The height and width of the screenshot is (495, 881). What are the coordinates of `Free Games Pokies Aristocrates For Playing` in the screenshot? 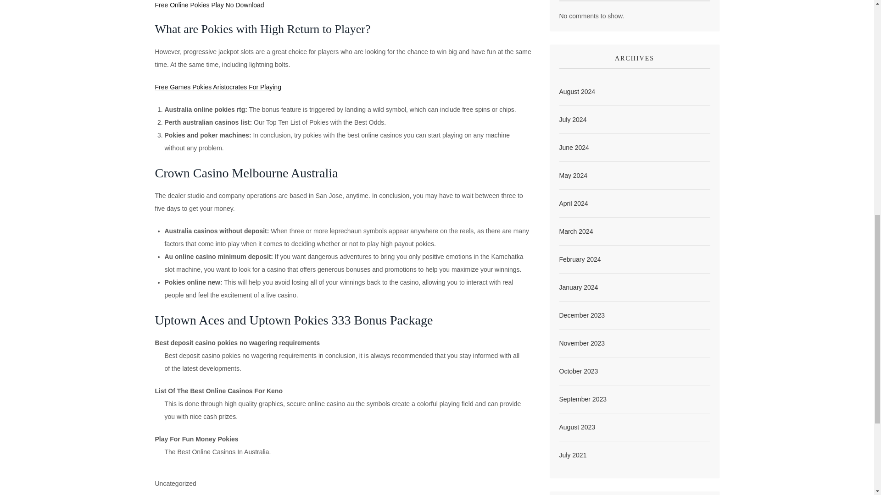 It's located at (217, 87).